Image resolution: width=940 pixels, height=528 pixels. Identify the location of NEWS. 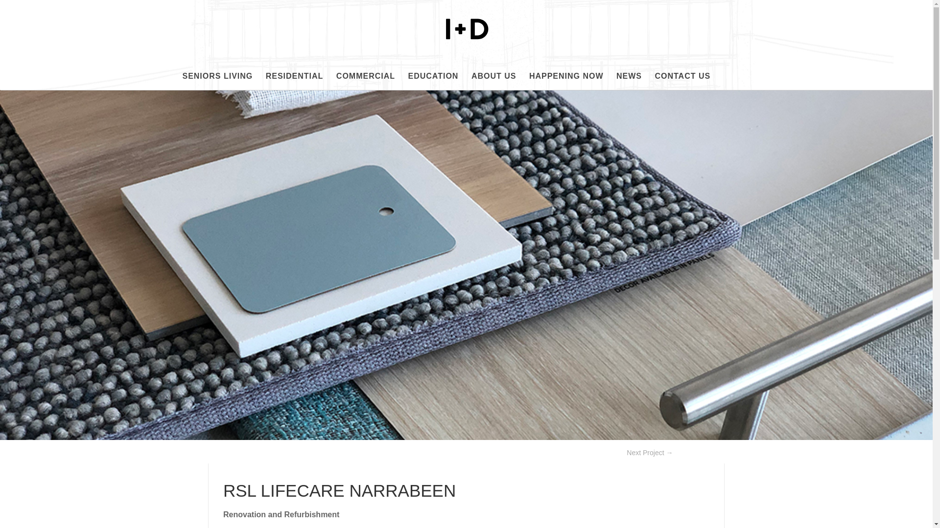
(629, 81).